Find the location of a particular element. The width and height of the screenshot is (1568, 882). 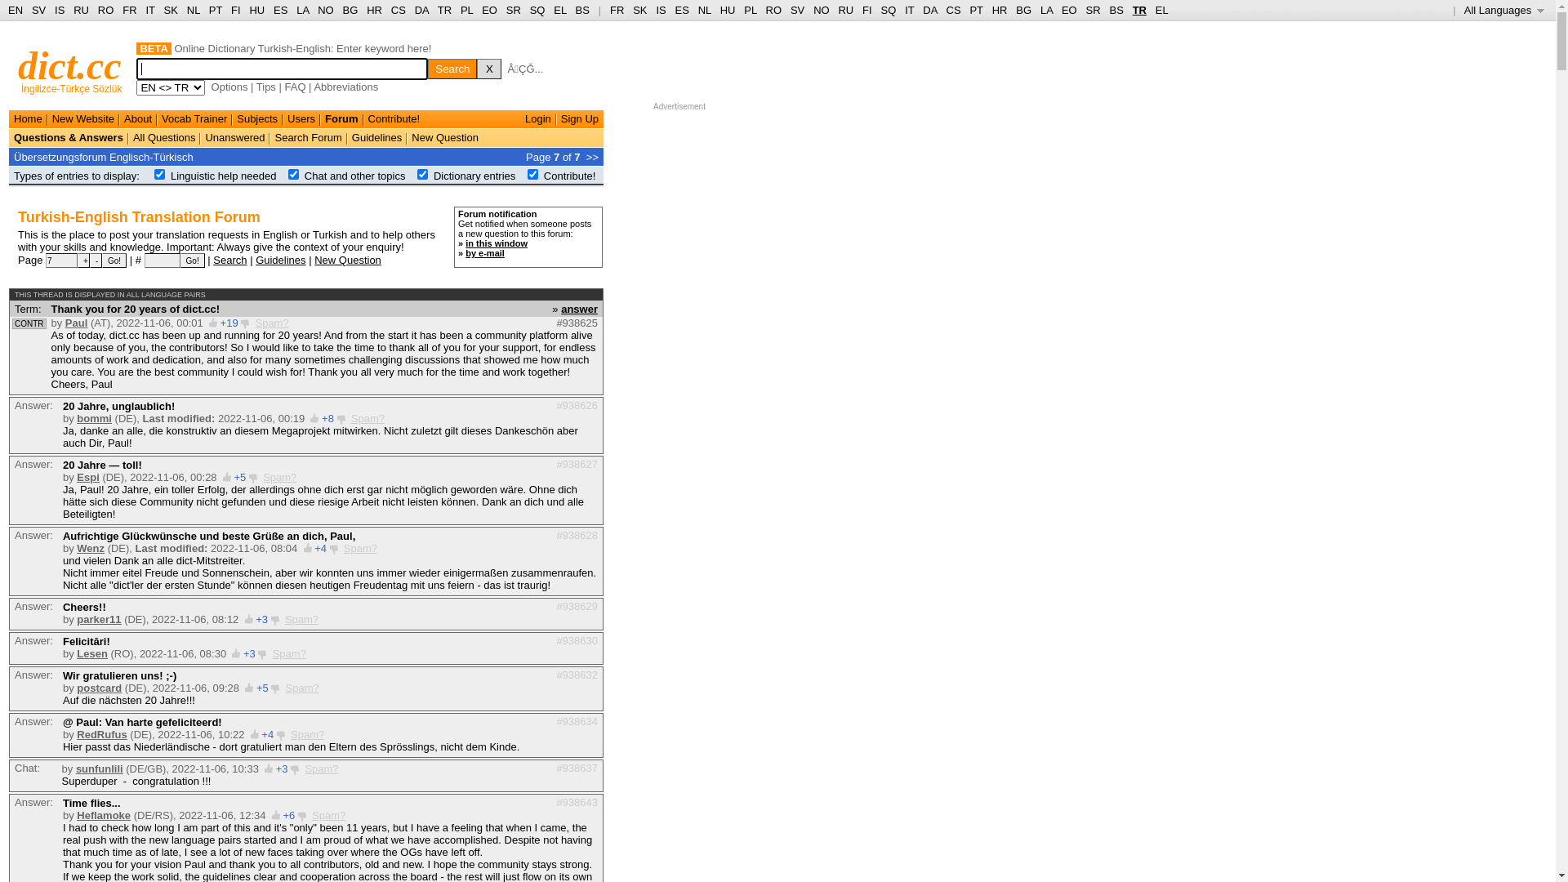

PL is located at coordinates (750, 10).